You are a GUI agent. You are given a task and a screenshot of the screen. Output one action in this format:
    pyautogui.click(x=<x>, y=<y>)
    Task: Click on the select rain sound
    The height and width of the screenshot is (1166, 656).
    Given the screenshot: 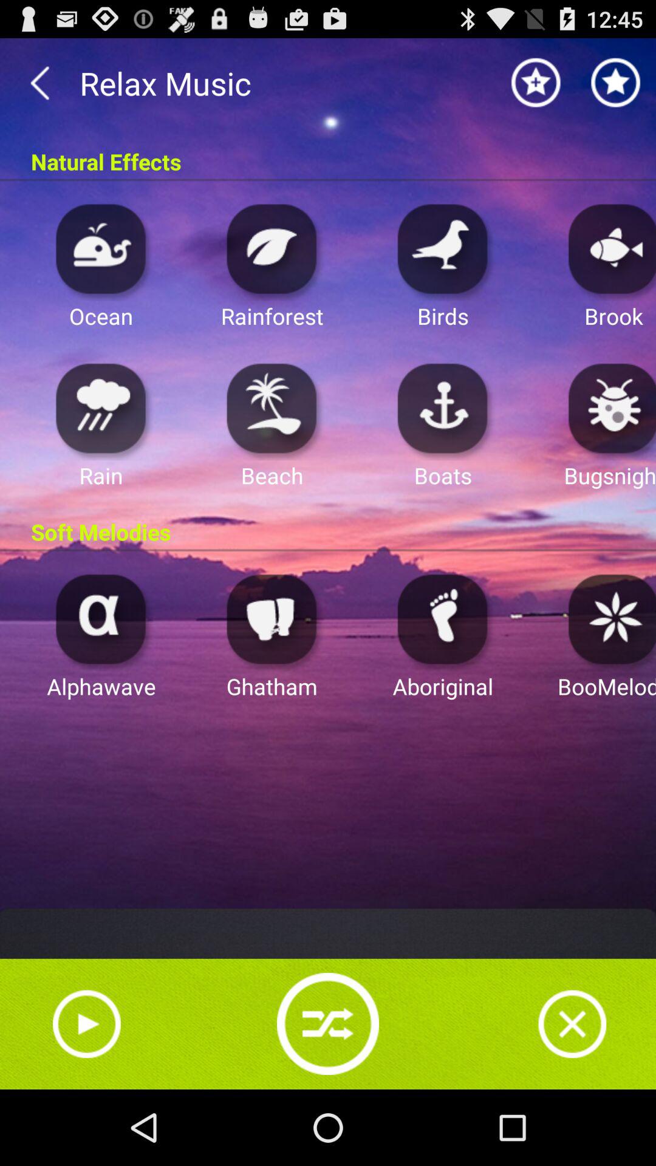 What is the action you would take?
    pyautogui.click(x=101, y=408)
    